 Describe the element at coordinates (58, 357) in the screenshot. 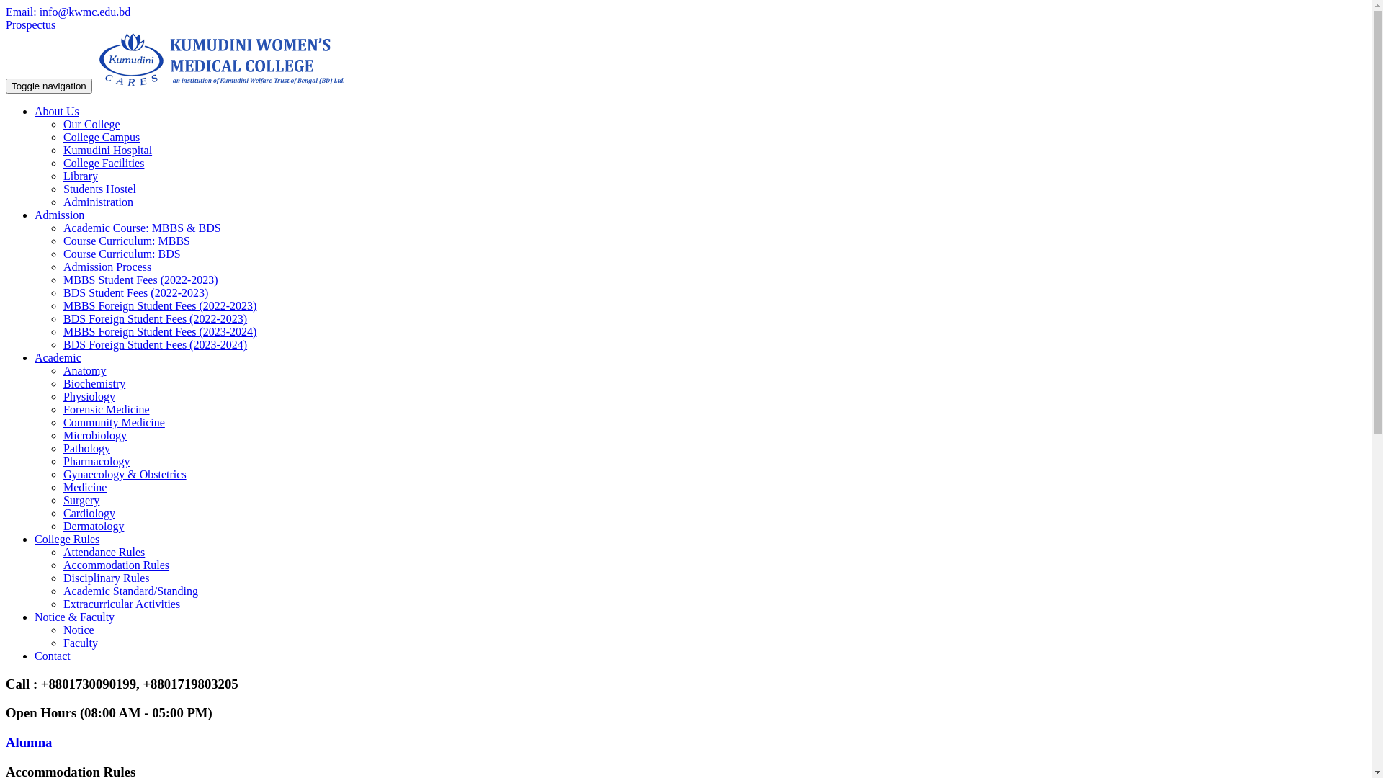

I see `Academic` at that location.